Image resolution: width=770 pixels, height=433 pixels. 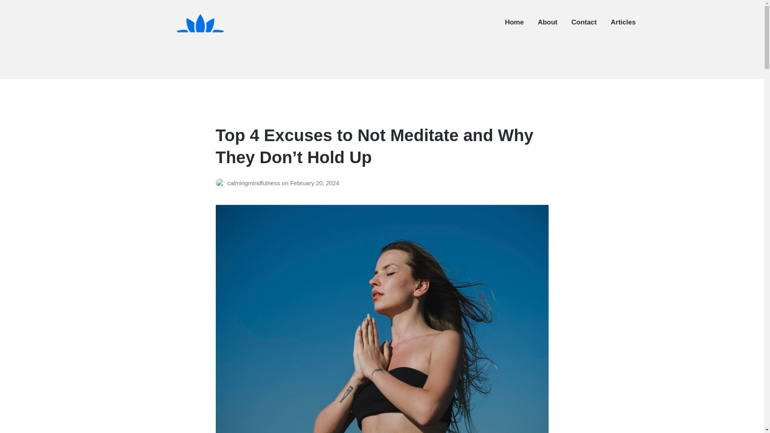 I want to click on Articles, so click(x=623, y=22).